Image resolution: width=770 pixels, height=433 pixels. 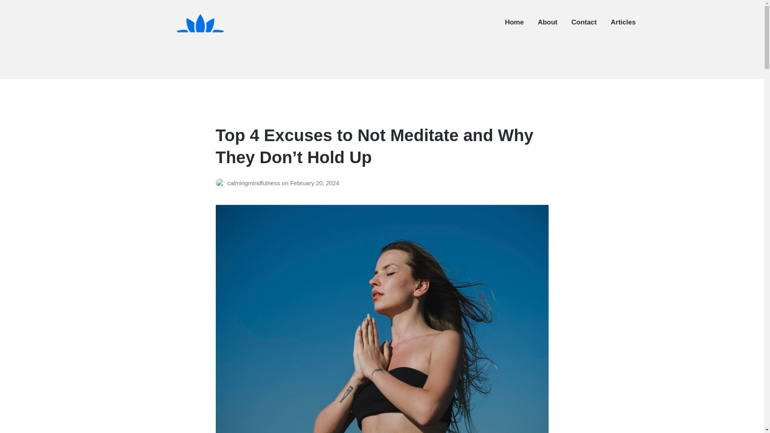 I want to click on Articles, so click(x=623, y=22).